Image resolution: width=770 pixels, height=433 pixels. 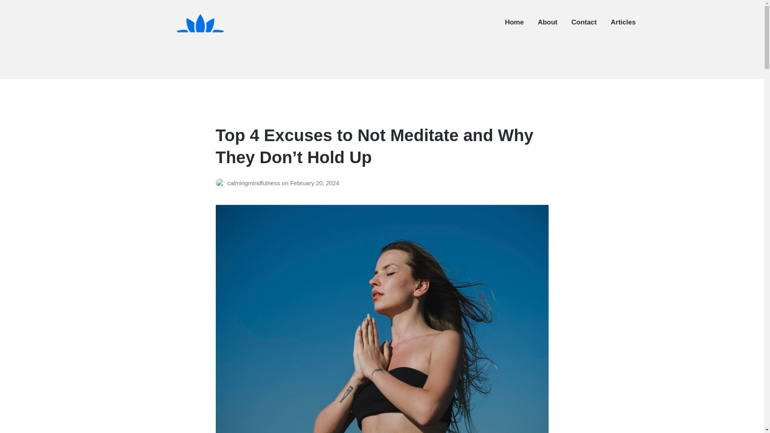 I want to click on Articles, so click(x=623, y=22).